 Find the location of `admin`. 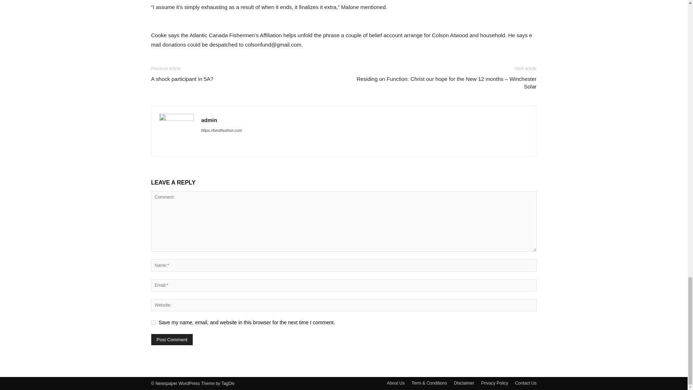

admin is located at coordinates (209, 120).